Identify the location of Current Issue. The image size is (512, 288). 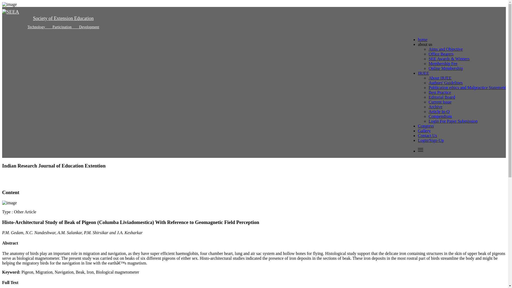
(440, 102).